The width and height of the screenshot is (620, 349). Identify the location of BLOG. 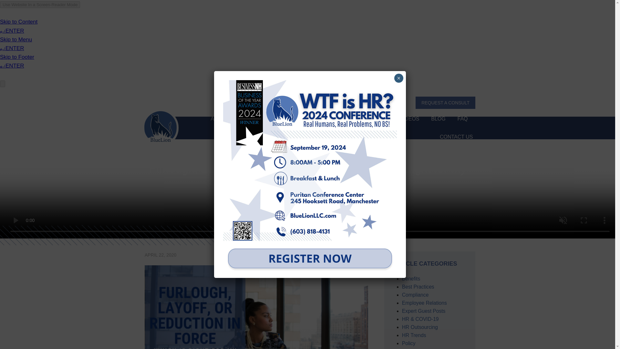
(438, 119).